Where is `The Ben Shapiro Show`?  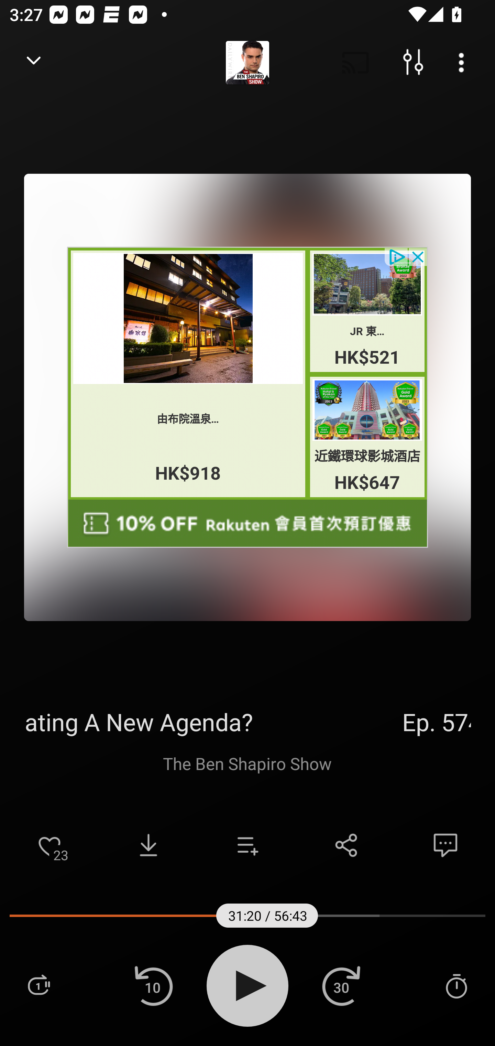 The Ben Shapiro Show is located at coordinates (247, 763).